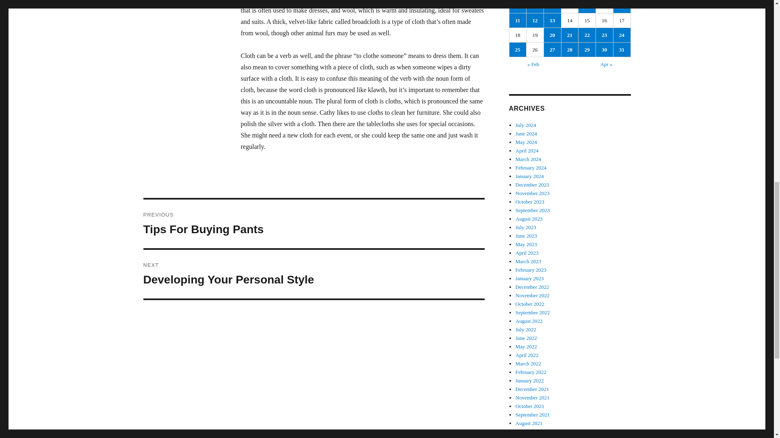  What do you see at coordinates (587, 35) in the screenshot?
I see `22` at bounding box center [587, 35].